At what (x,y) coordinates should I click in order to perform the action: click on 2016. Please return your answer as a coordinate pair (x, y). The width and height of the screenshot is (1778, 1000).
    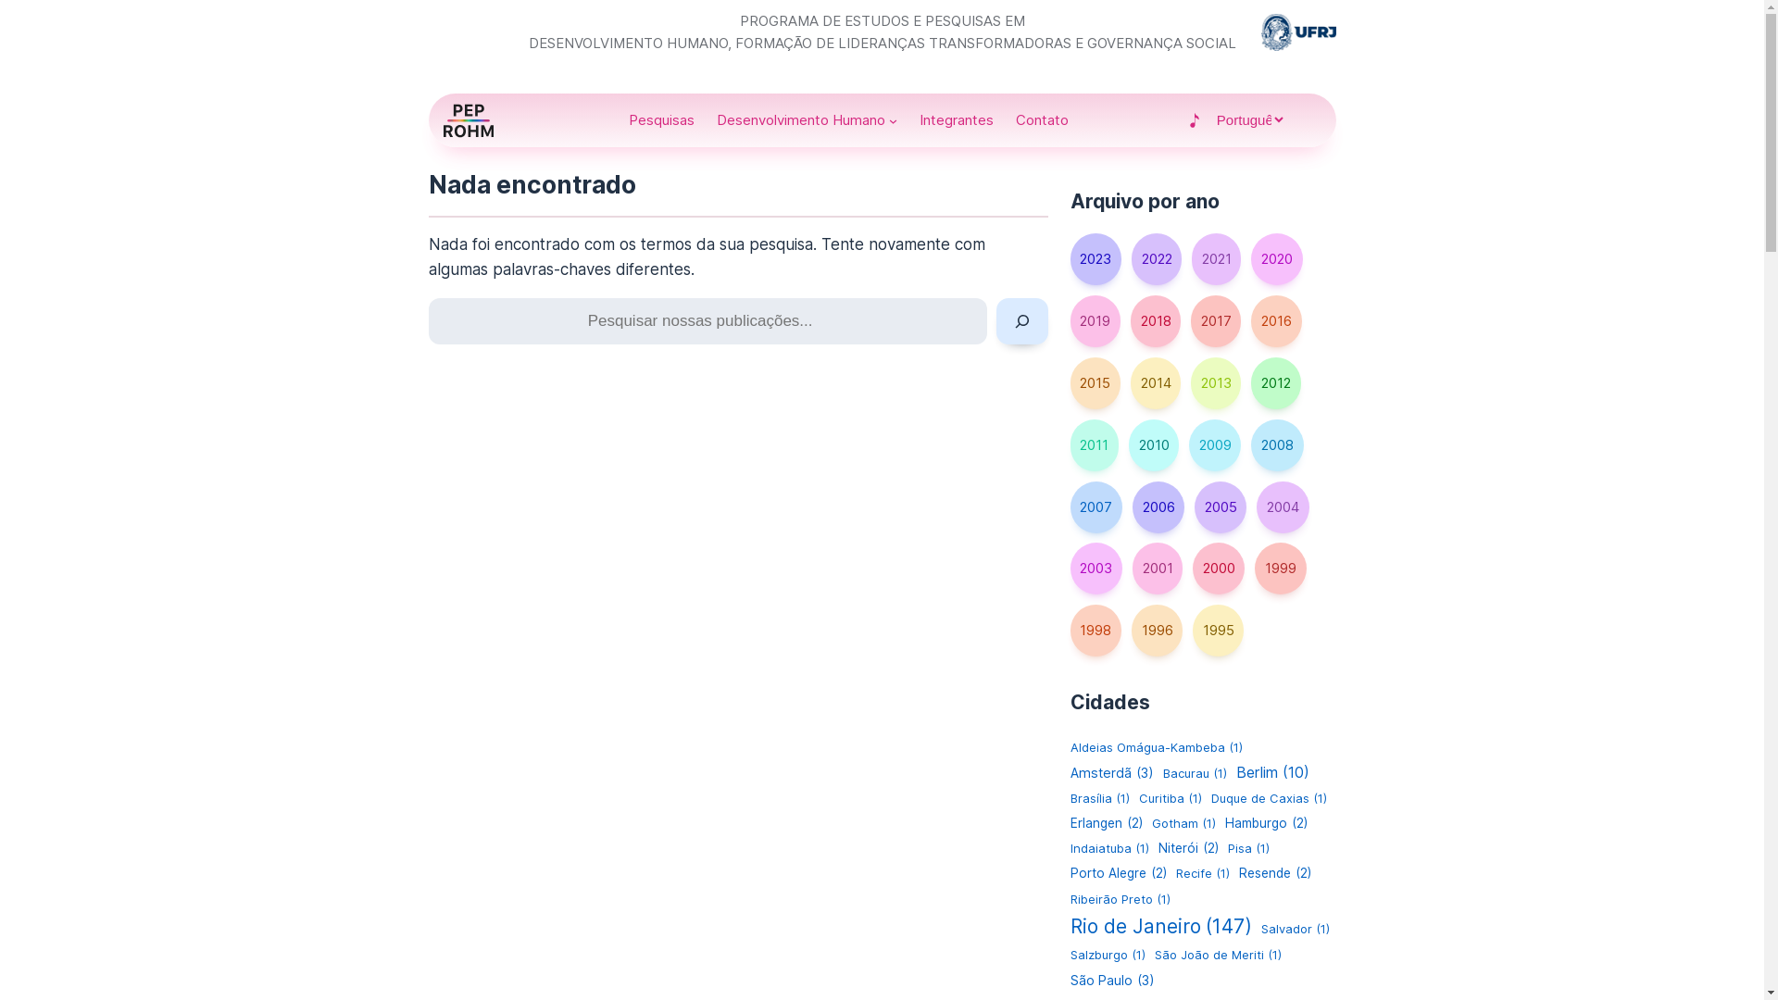
    Looking at the image, I should click on (1276, 321).